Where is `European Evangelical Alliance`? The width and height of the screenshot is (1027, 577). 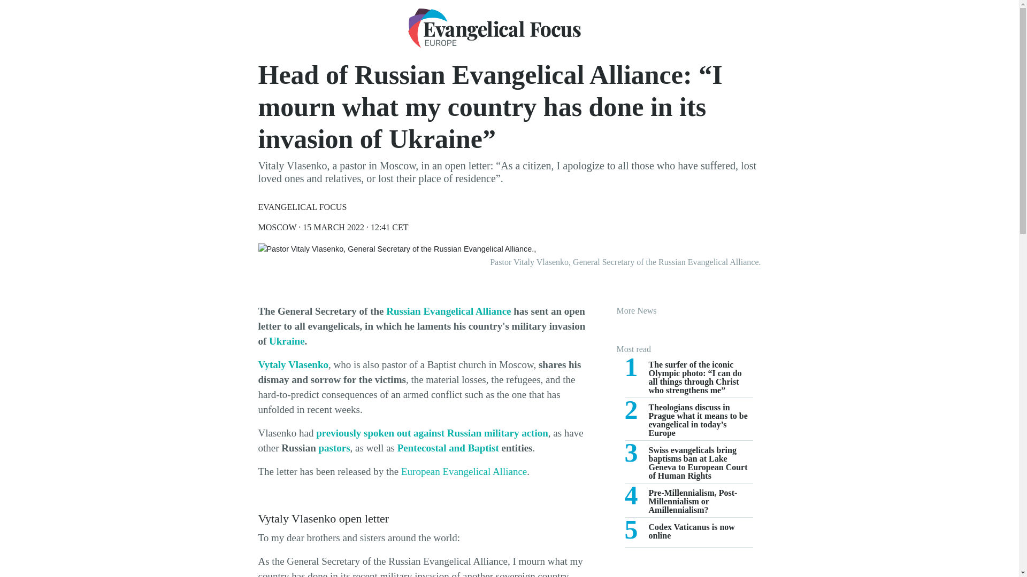
European Evangelical Alliance is located at coordinates (464, 471).